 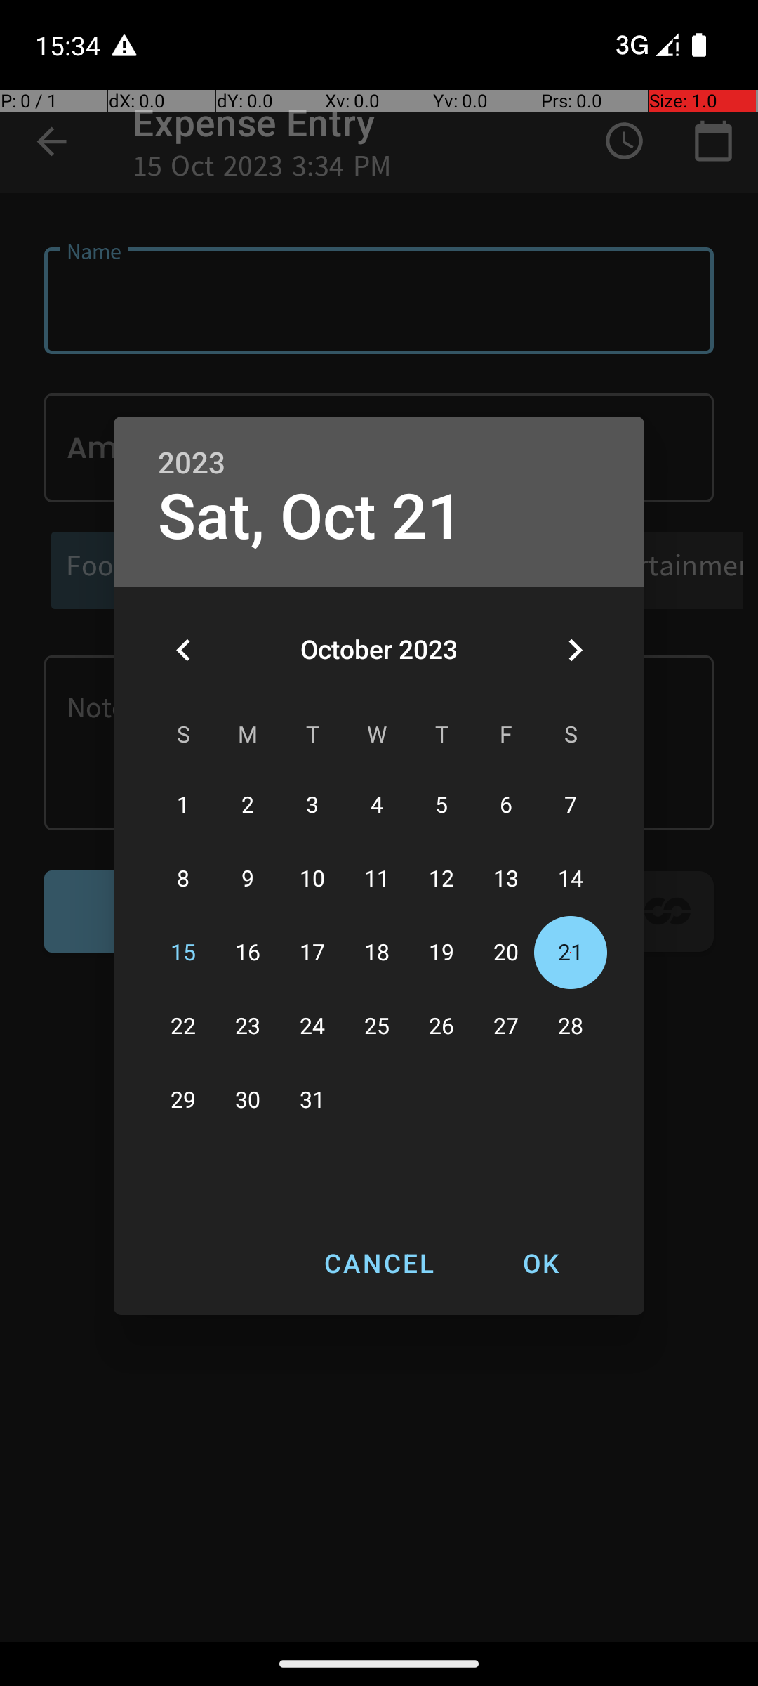 What do you see at coordinates (312, 1100) in the screenshot?
I see `31` at bounding box center [312, 1100].